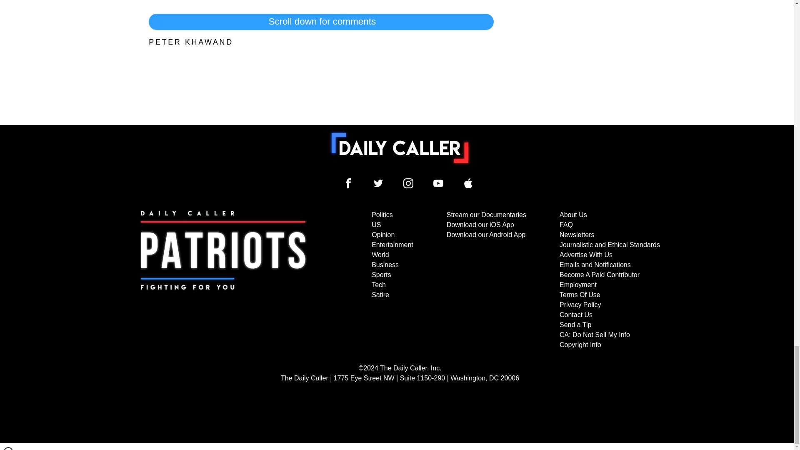  I want to click on Daily Caller YouTube, so click(468, 183).